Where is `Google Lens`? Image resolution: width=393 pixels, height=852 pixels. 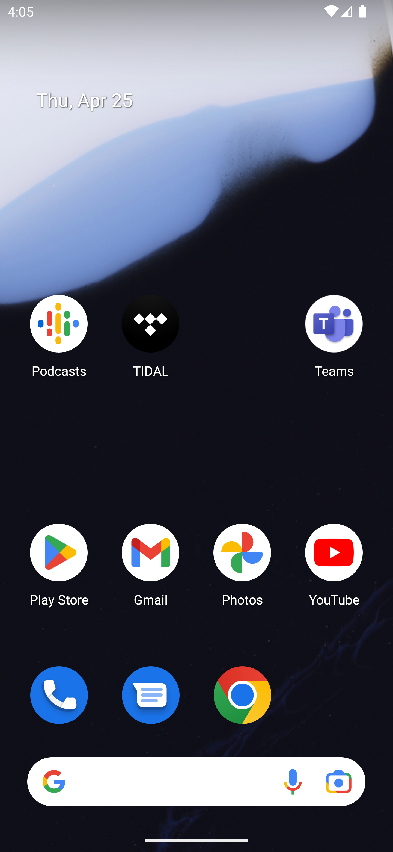 Google Lens is located at coordinates (338, 782).